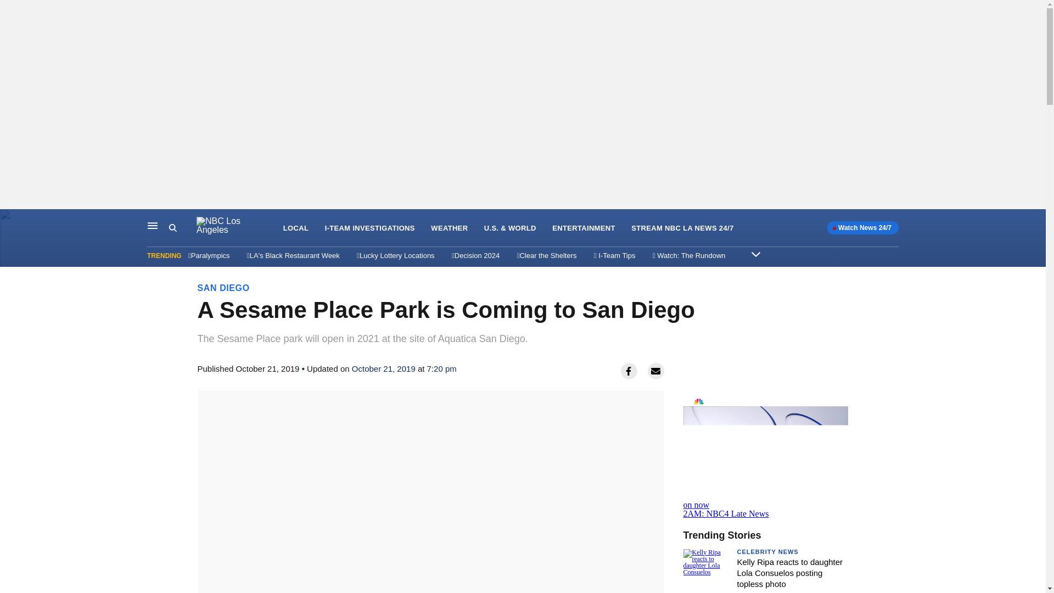 The height and width of the screenshot is (593, 1054). Describe the element at coordinates (755, 254) in the screenshot. I see `Expand` at that location.